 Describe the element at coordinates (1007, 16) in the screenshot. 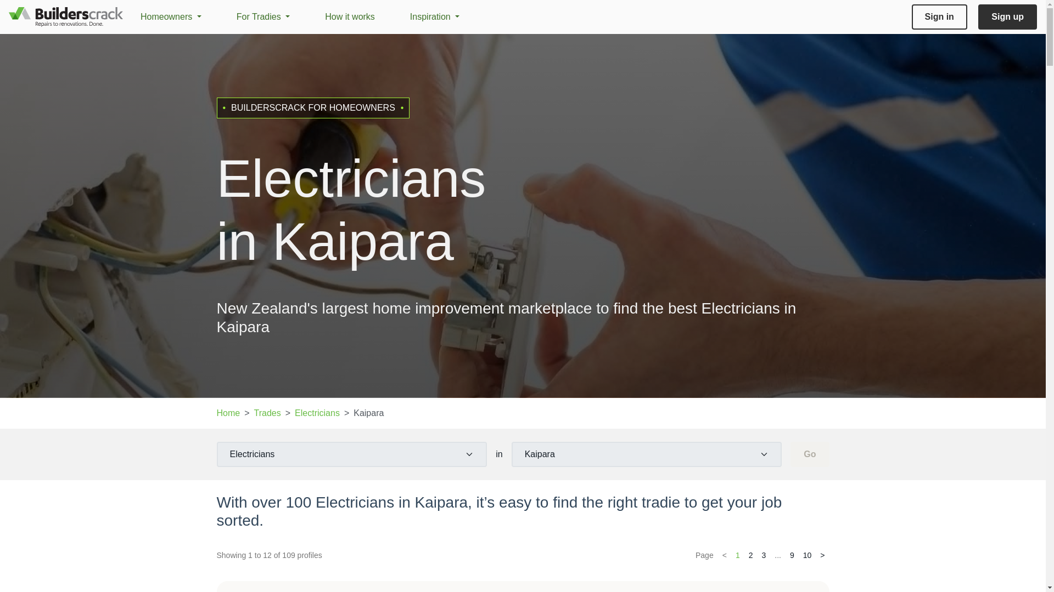

I see `Sign up` at that location.